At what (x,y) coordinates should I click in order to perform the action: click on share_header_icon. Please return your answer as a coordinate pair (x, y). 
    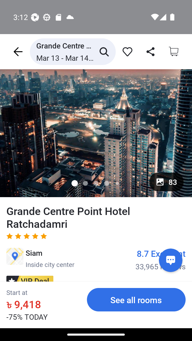
    Looking at the image, I should click on (149, 51).